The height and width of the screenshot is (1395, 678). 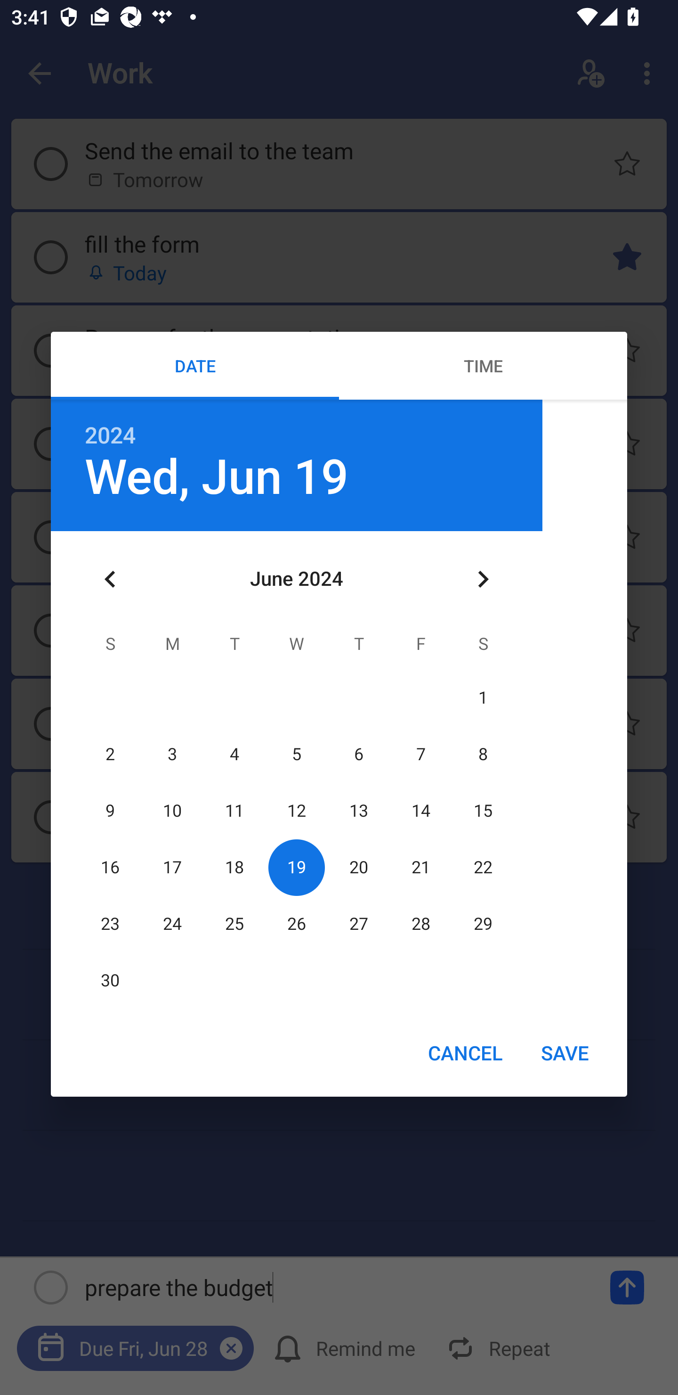 I want to click on 27 27 June 2024, so click(x=358, y=924).